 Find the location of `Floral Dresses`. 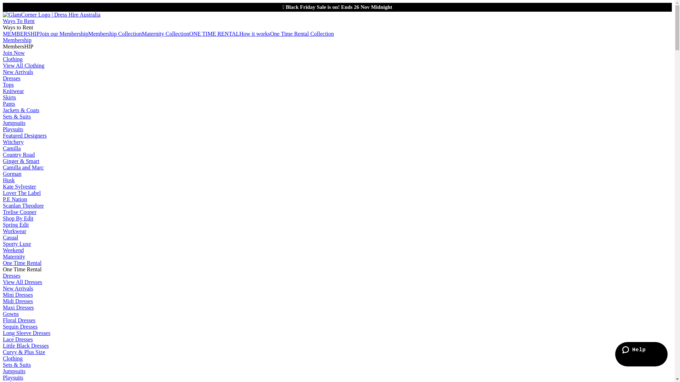

Floral Dresses is located at coordinates (19, 320).